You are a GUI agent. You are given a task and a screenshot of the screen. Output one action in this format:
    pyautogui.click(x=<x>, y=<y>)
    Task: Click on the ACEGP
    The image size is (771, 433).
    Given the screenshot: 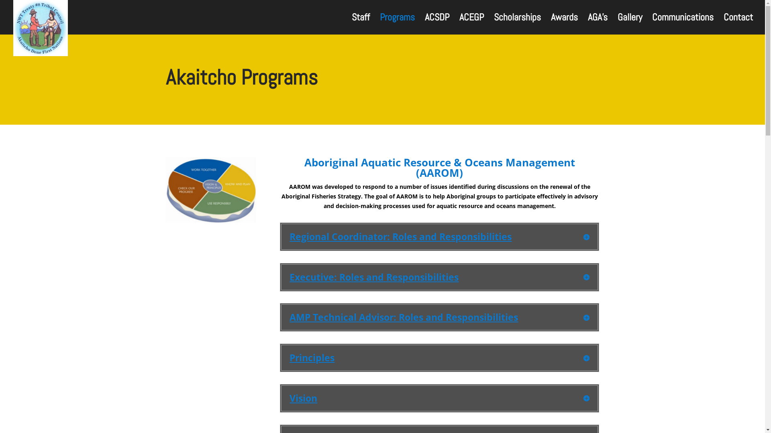 What is the action you would take?
    pyautogui.click(x=471, y=24)
    